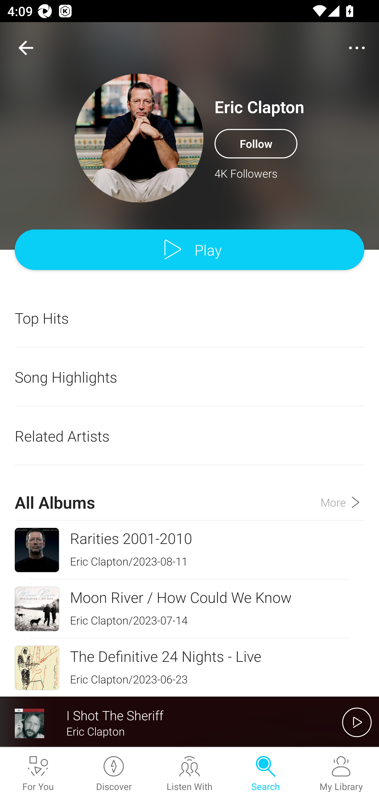 The height and width of the screenshot is (800, 379). What do you see at coordinates (189, 436) in the screenshot?
I see `Related Artists` at bounding box center [189, 436].